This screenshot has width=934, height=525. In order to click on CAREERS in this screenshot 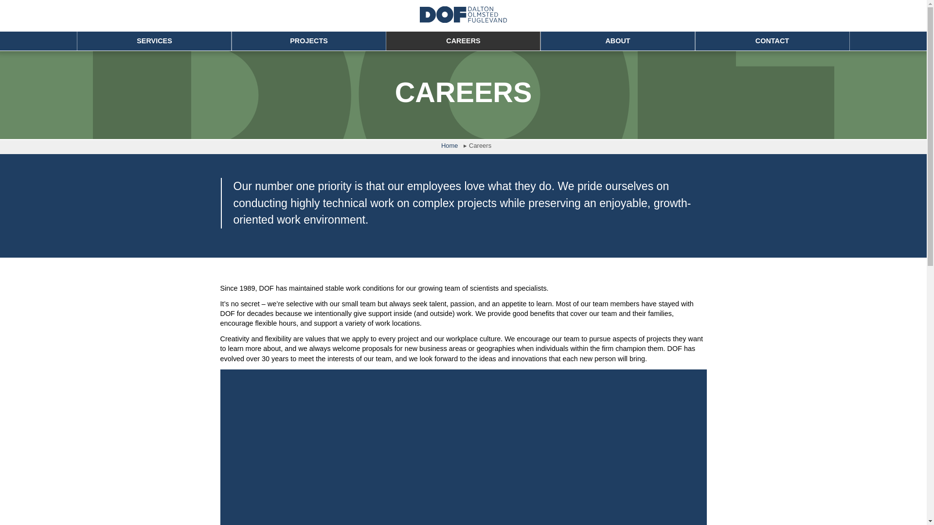, I will do `click(463, 40)`.